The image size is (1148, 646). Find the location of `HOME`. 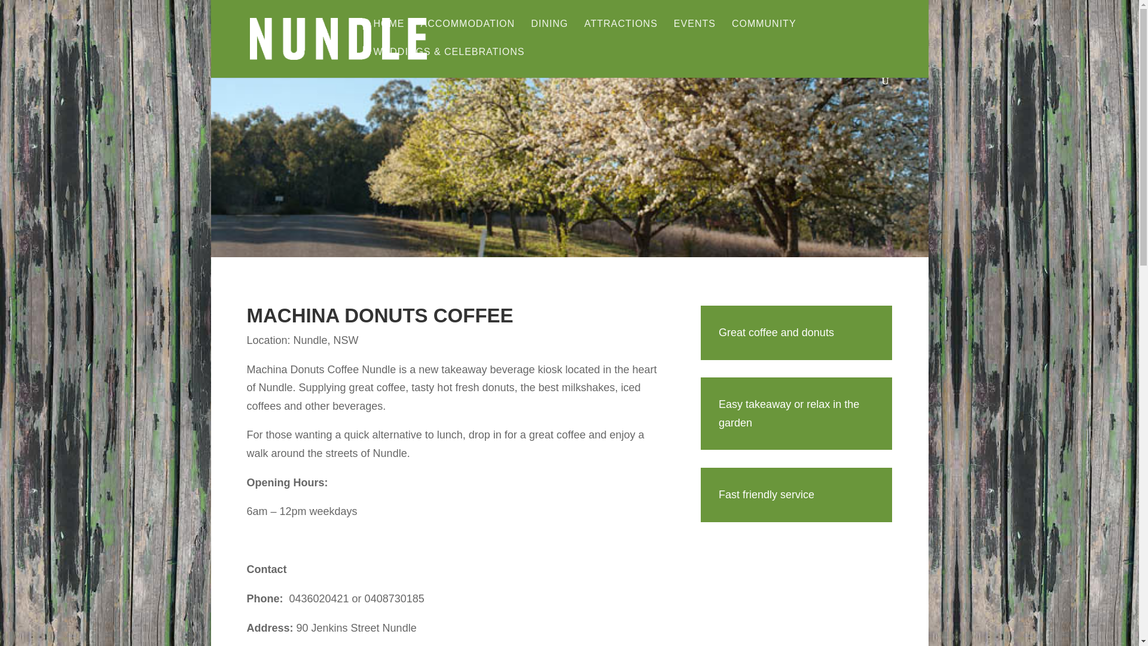

HOME is located at coordinates (389, 33).